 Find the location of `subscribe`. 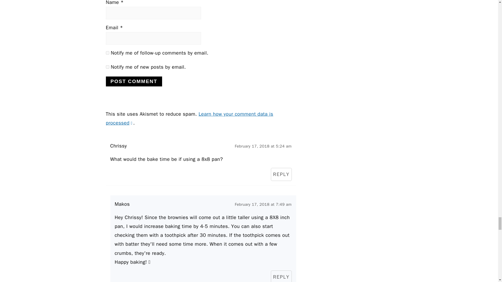

subscribe is located at coordinates (107, 67).